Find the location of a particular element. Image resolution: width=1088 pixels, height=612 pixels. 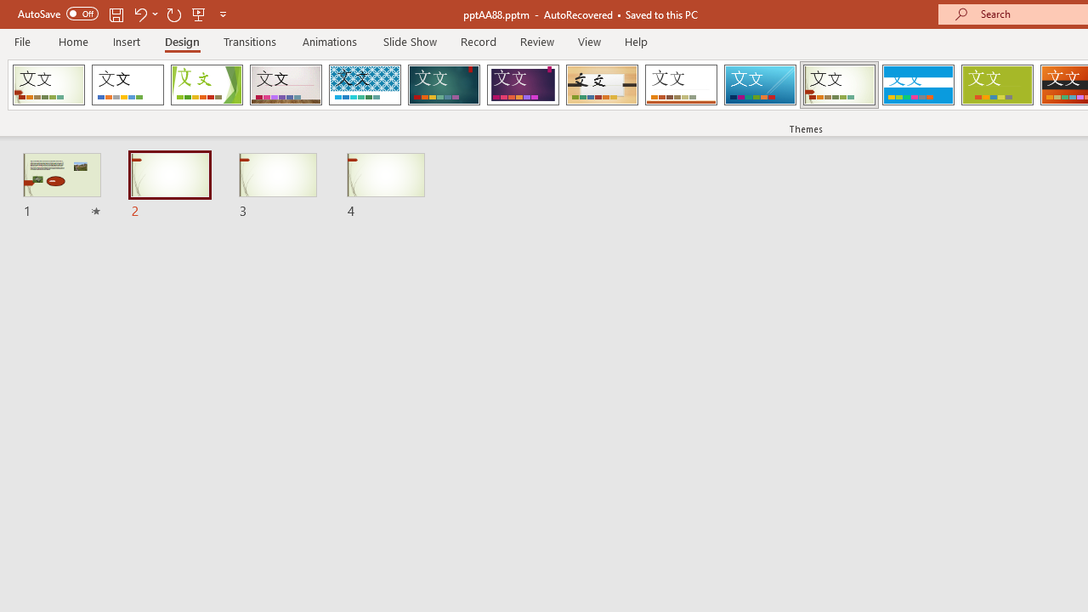

Ion Loading Preview... is located at coordinates (444, 85).